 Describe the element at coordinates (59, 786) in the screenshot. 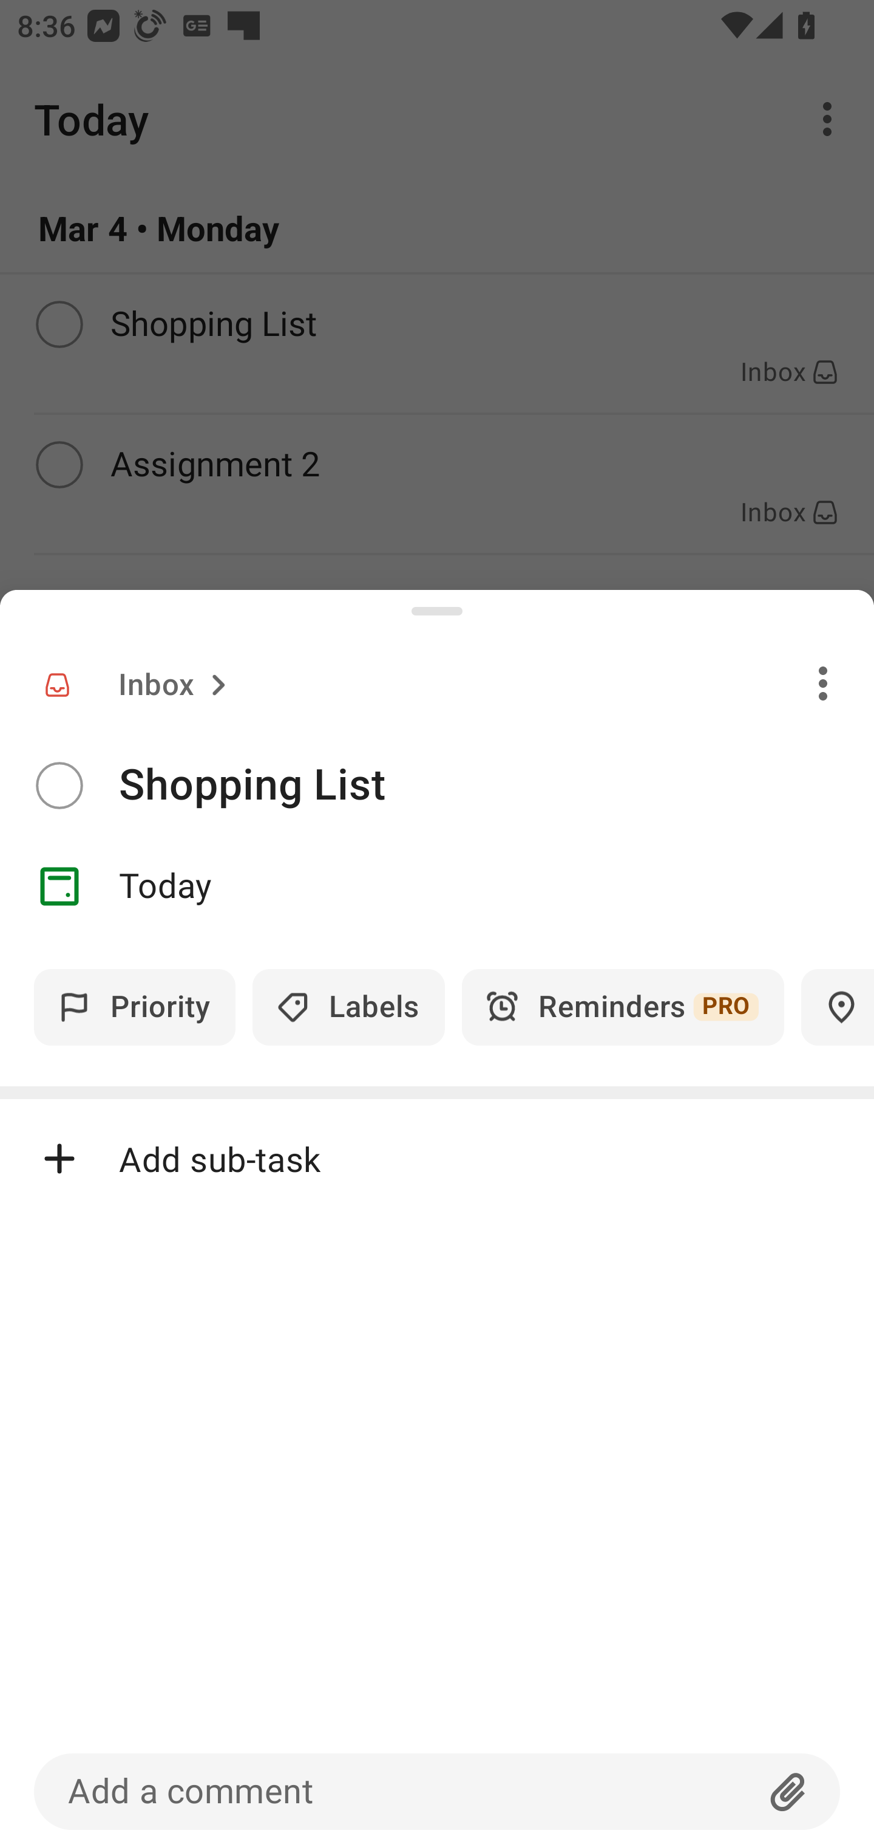

I see `Complete` at that location.